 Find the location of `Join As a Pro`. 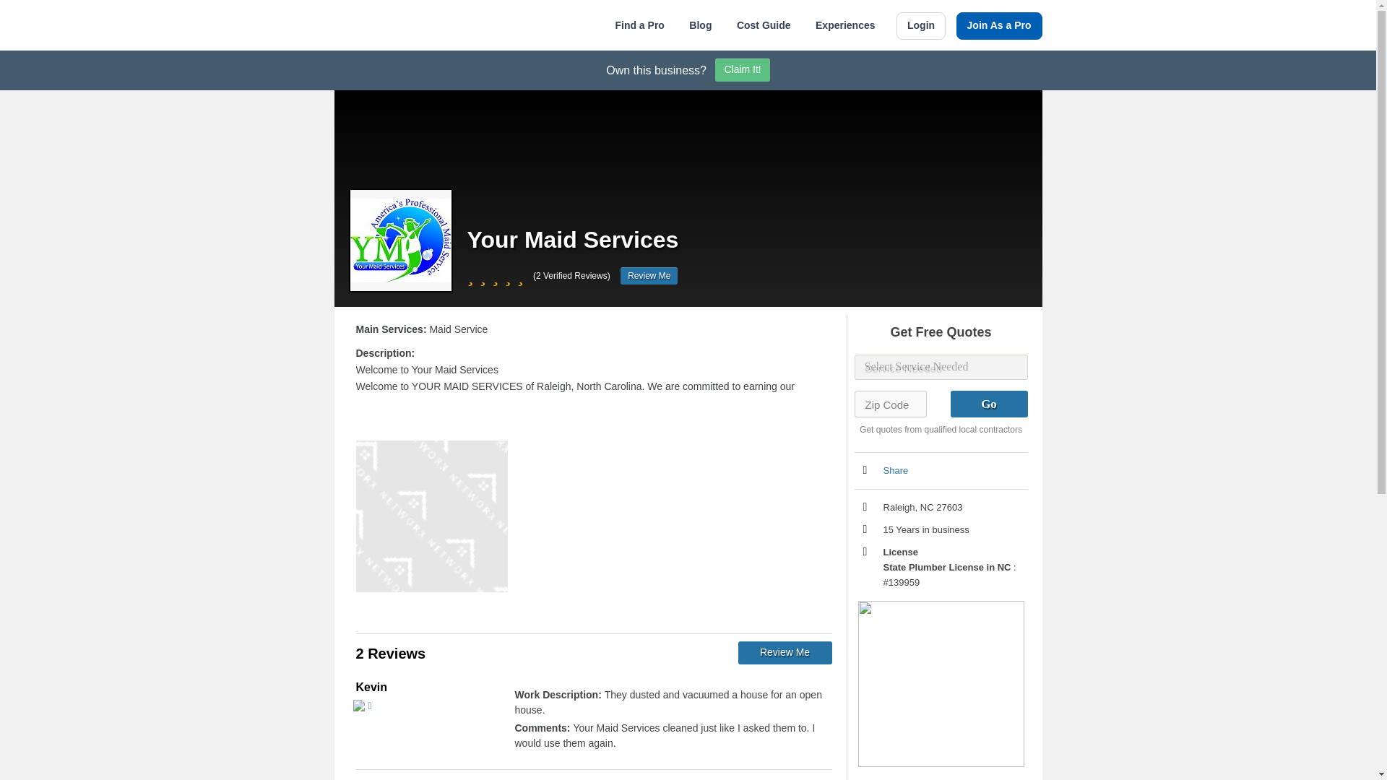

Join As a Pro is located at coordinates (1000, 26).